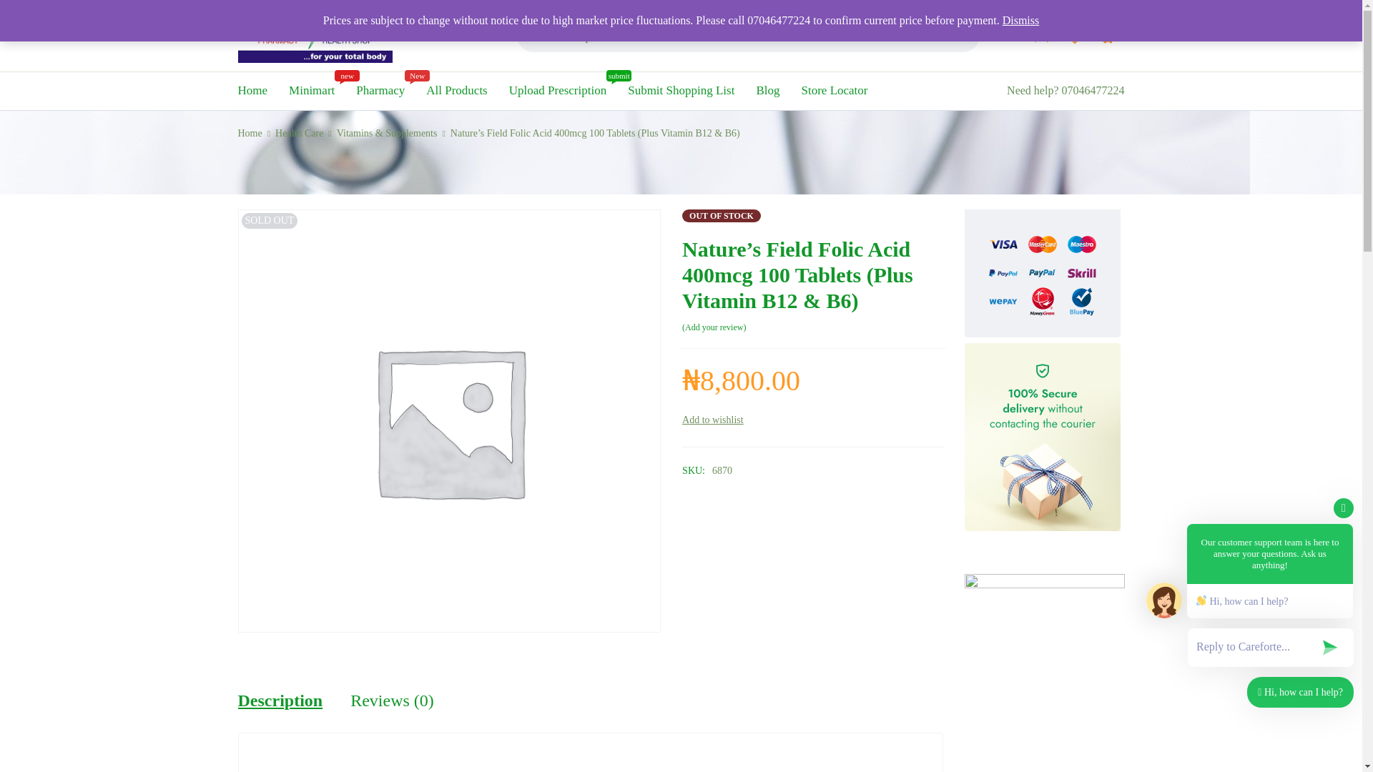 The height and width of the screenshot is (772, 1373). I want to click on Home, so click(558, 90).